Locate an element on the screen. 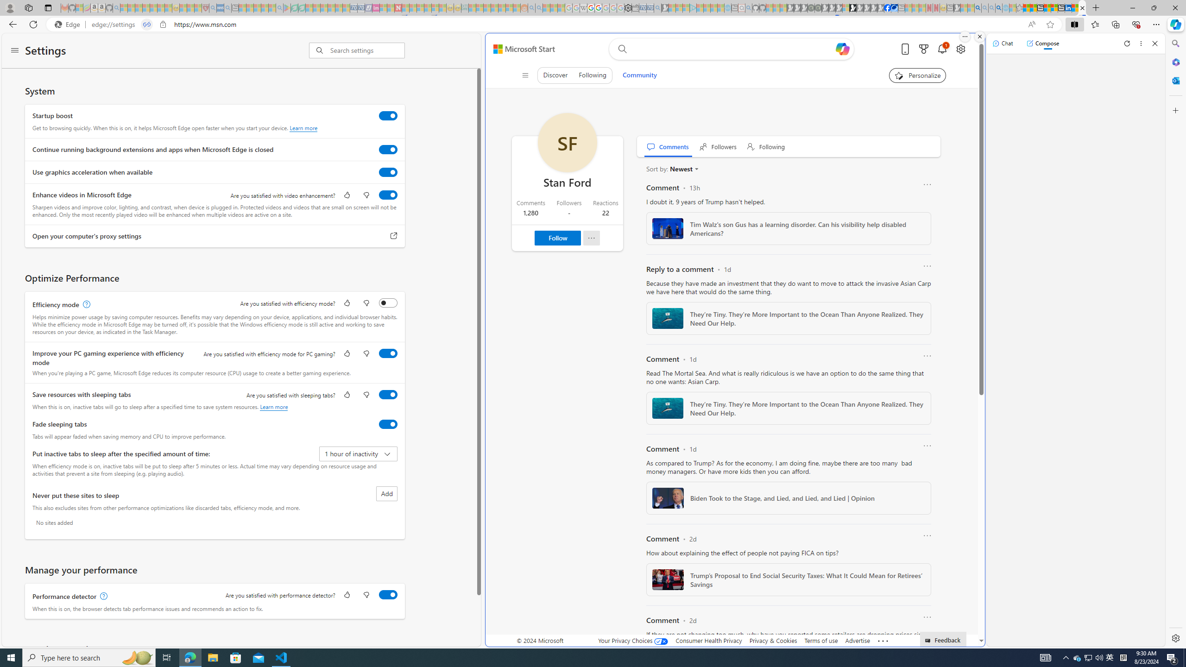  More options. is located at coordinates (965, 37).